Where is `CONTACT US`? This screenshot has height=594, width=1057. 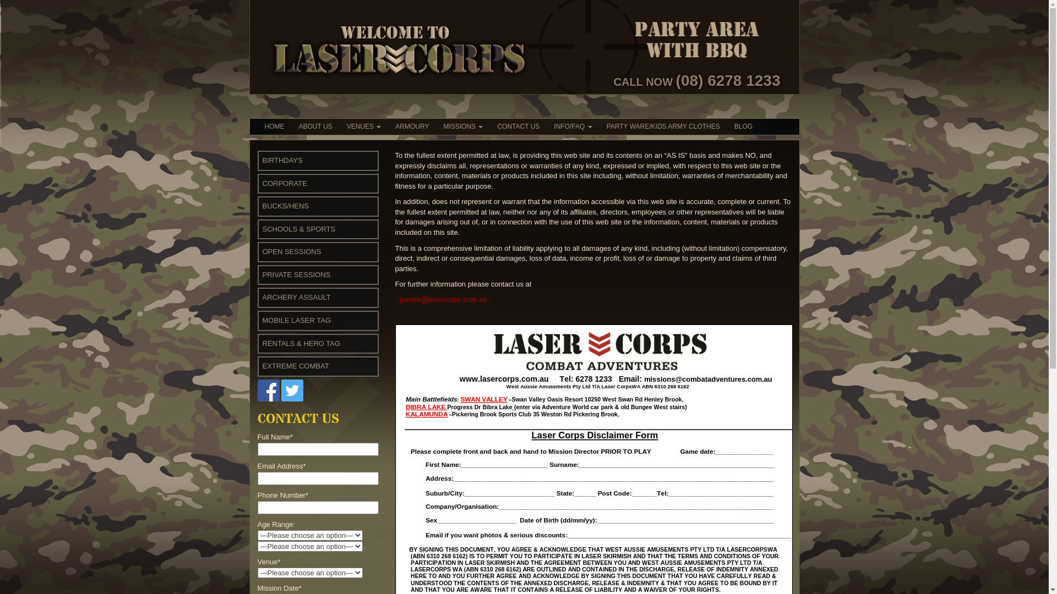 CONTACT US is located at coordinates (519, 127).